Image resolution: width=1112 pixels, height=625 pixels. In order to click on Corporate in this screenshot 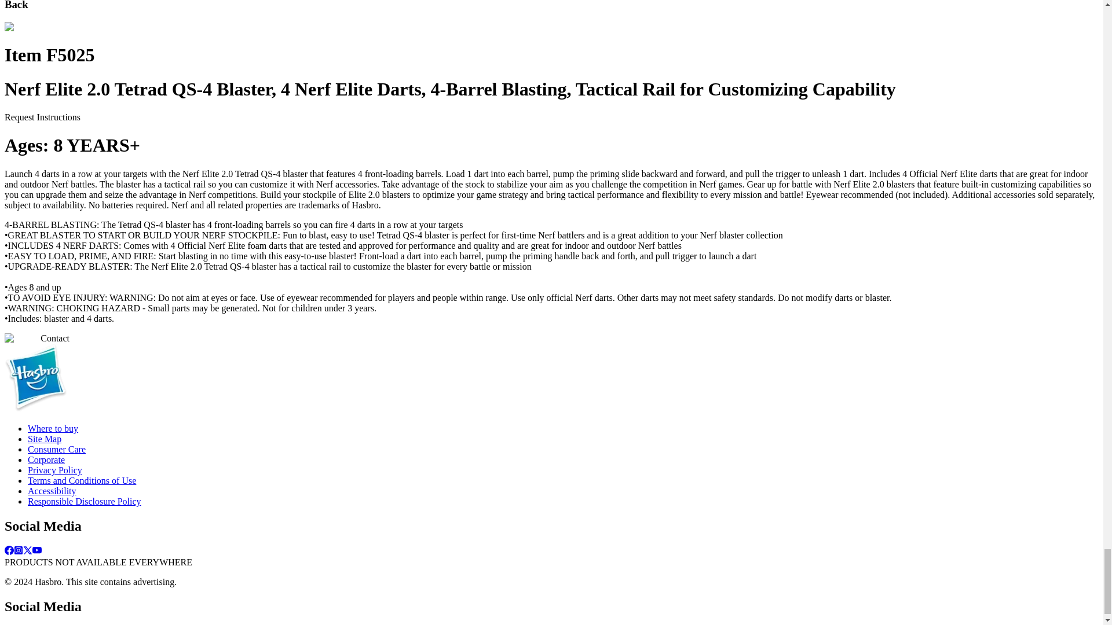, I will do `click(46, 459)`.